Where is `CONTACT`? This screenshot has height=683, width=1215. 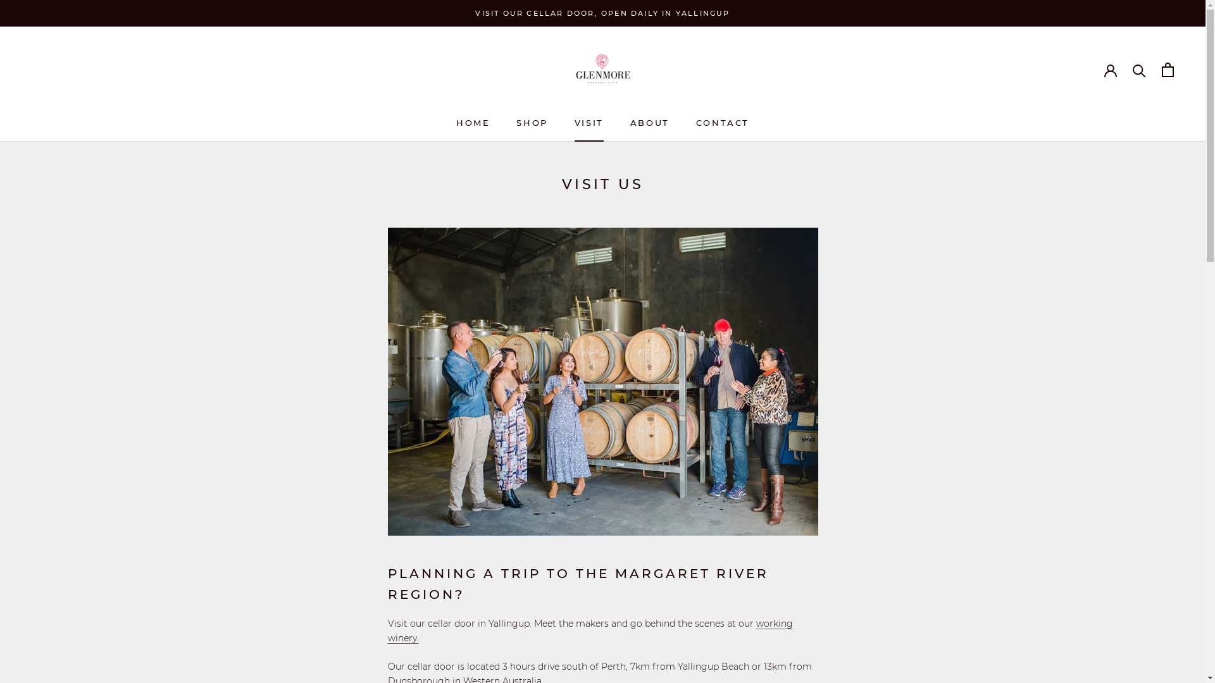 CONTACT is located at coordinates (723, 123).